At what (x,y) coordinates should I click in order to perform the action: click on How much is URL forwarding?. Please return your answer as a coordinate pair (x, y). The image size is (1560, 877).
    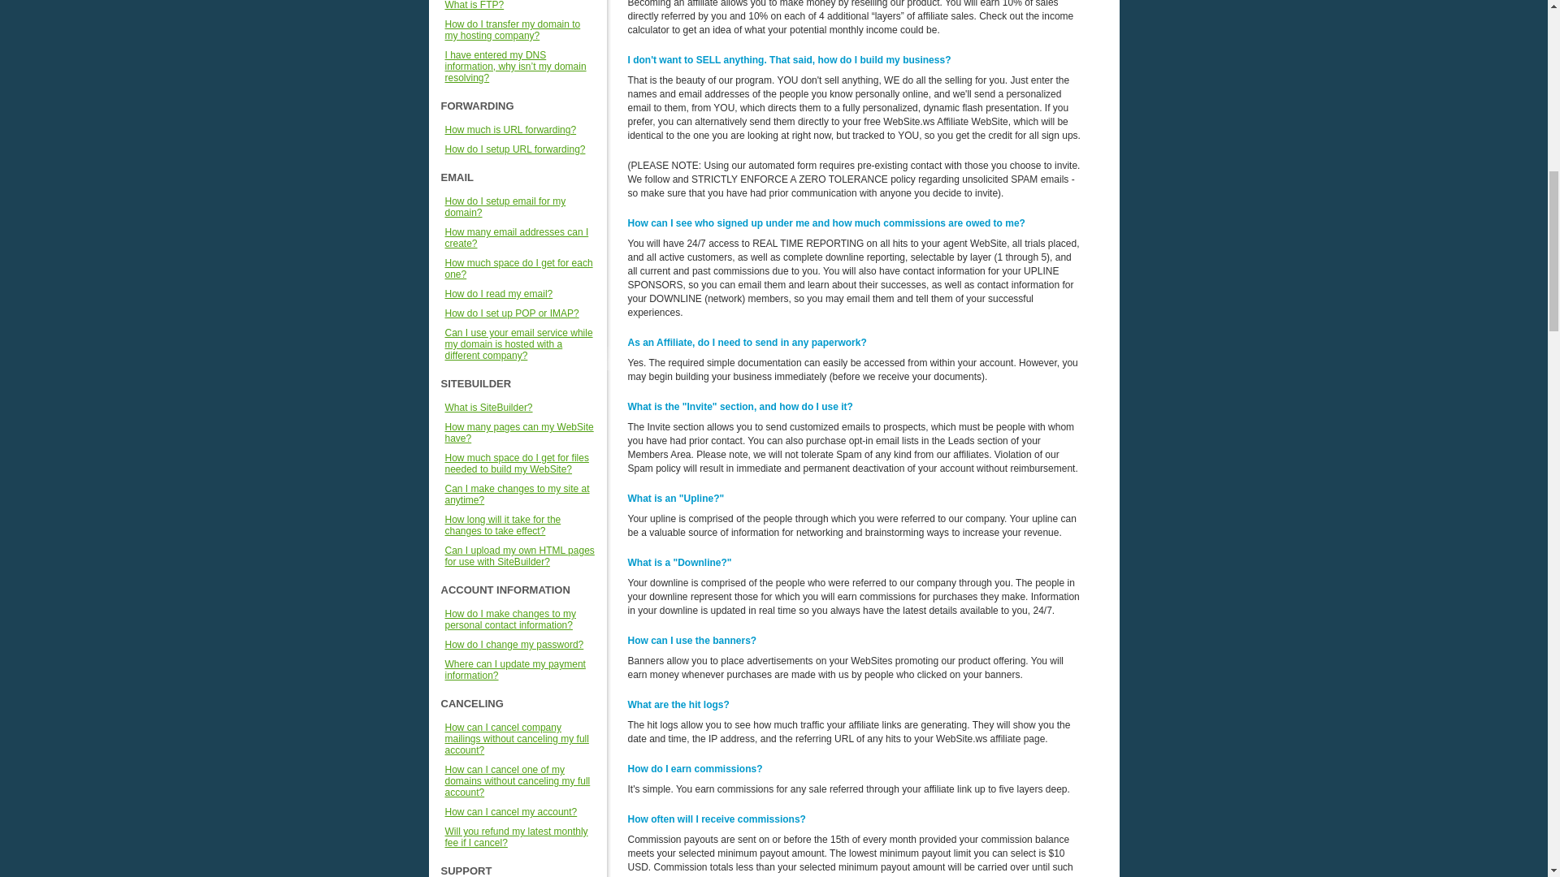
    Looking at the image, I should click on (510, 130).